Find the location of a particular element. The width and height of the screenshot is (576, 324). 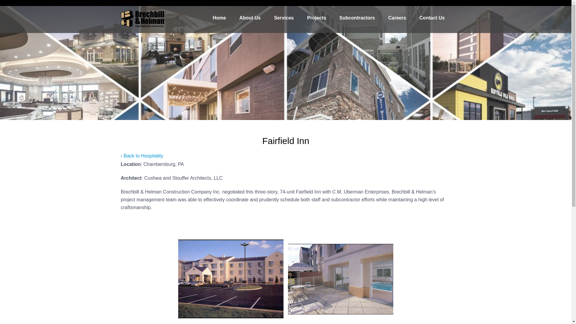

Home is located at coordinates (219, 18).